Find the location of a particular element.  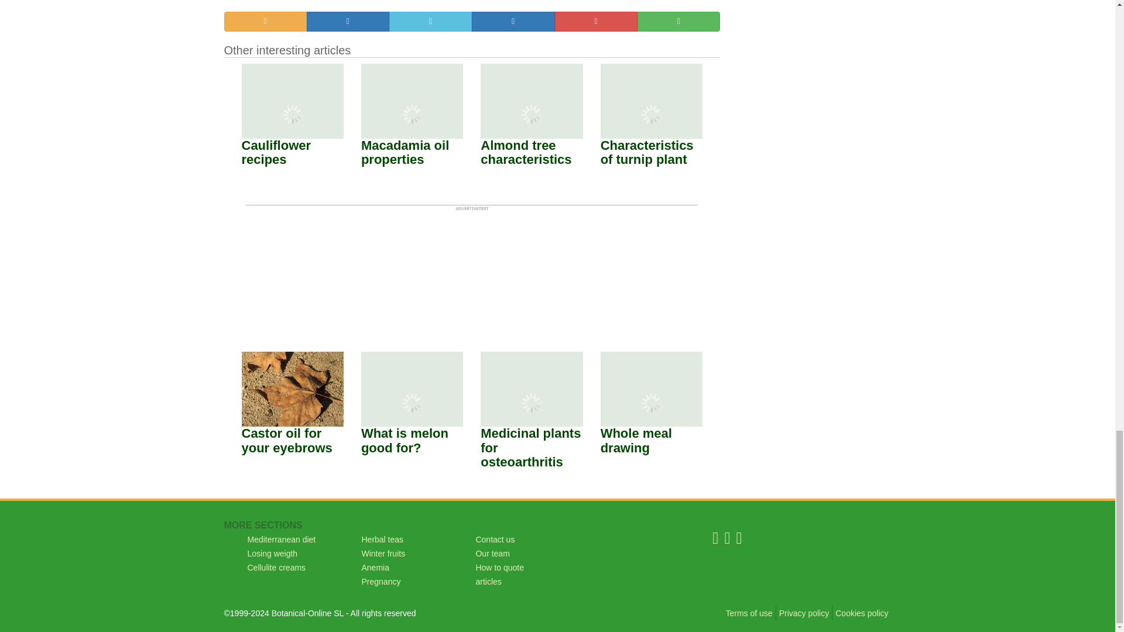

Advertisement is located at coordinates (472, 267).